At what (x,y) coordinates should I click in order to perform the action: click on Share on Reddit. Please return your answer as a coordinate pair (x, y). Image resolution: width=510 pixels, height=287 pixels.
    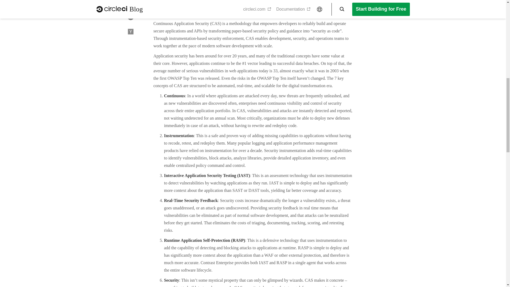
    Looking at the image, I should click on (131, 17).